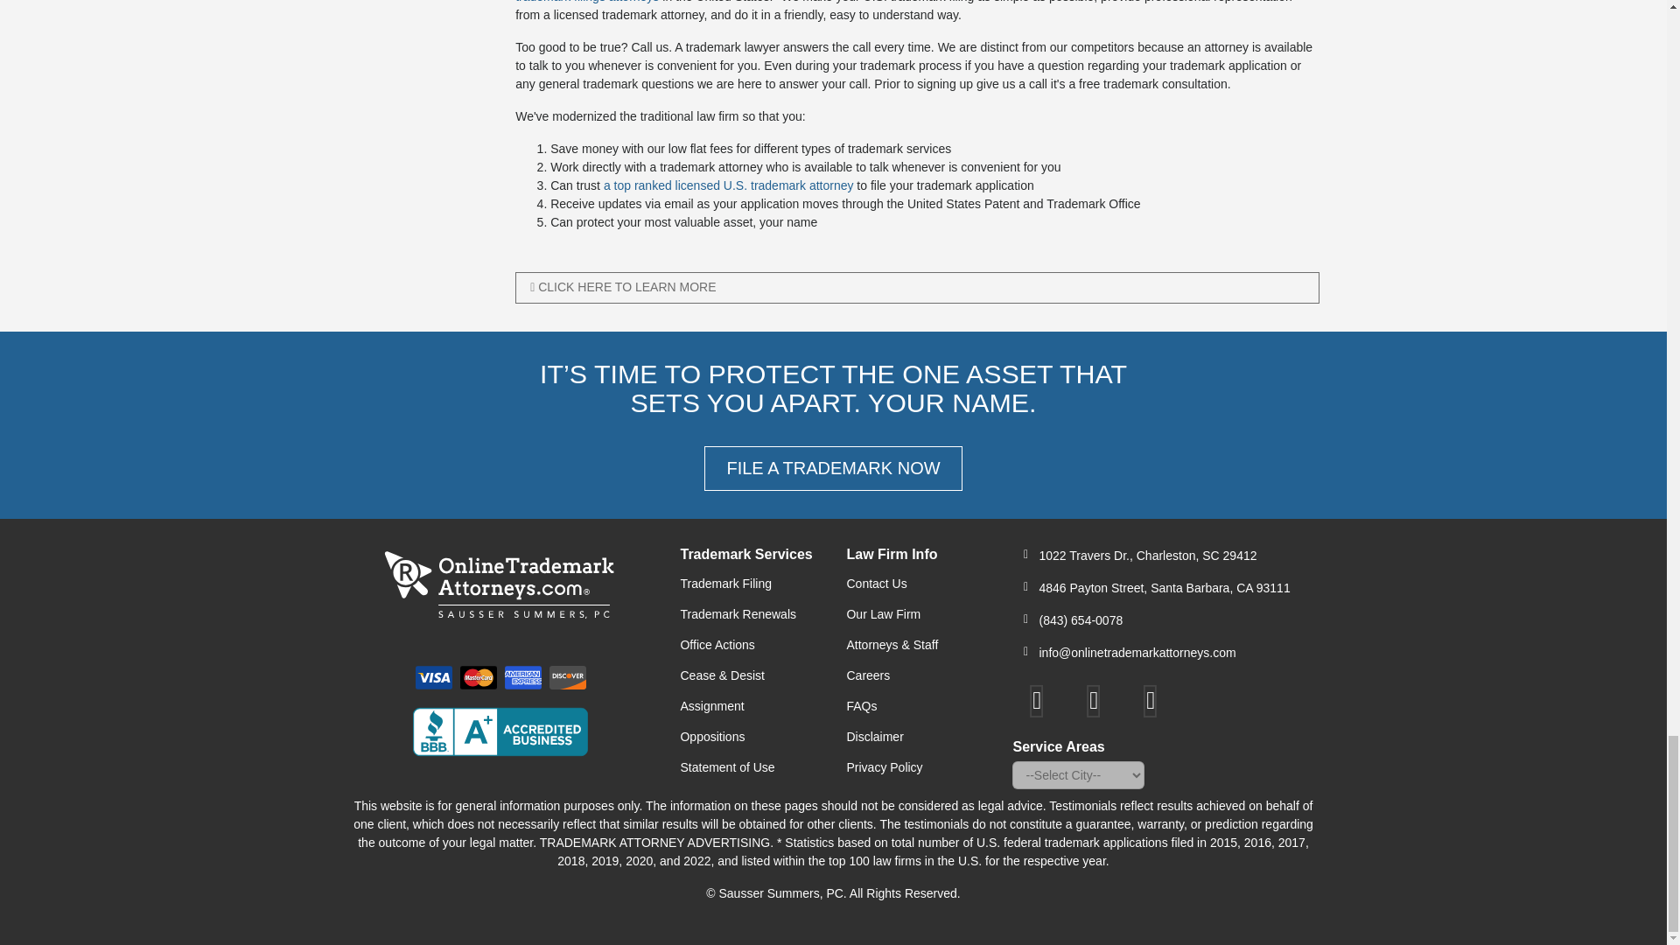 The image size is (1680, 945). Describe the element at coordinates (433, 677) in the screenshot. I see `Slice 1` at that location.